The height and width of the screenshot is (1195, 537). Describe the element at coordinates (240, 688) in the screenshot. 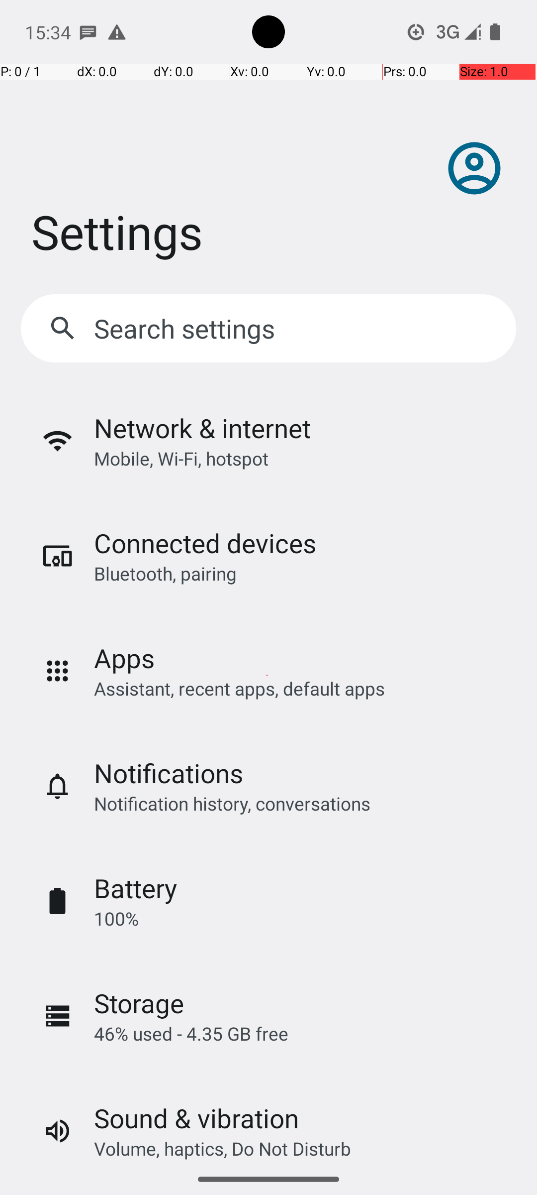

I see `Assistant, recent apps, default apps` at that location.